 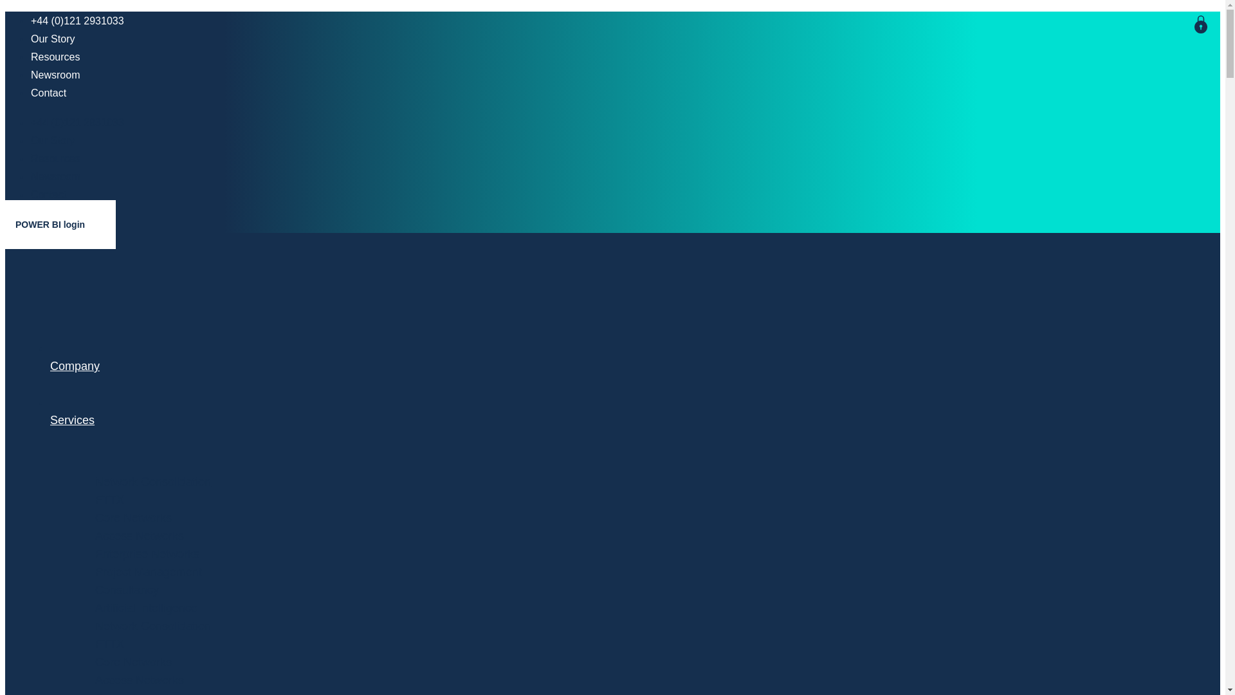 What do you see at coordinates (60, 224) in the screenshot?
I see `POWER BI login` at bounding box center [60, 224].